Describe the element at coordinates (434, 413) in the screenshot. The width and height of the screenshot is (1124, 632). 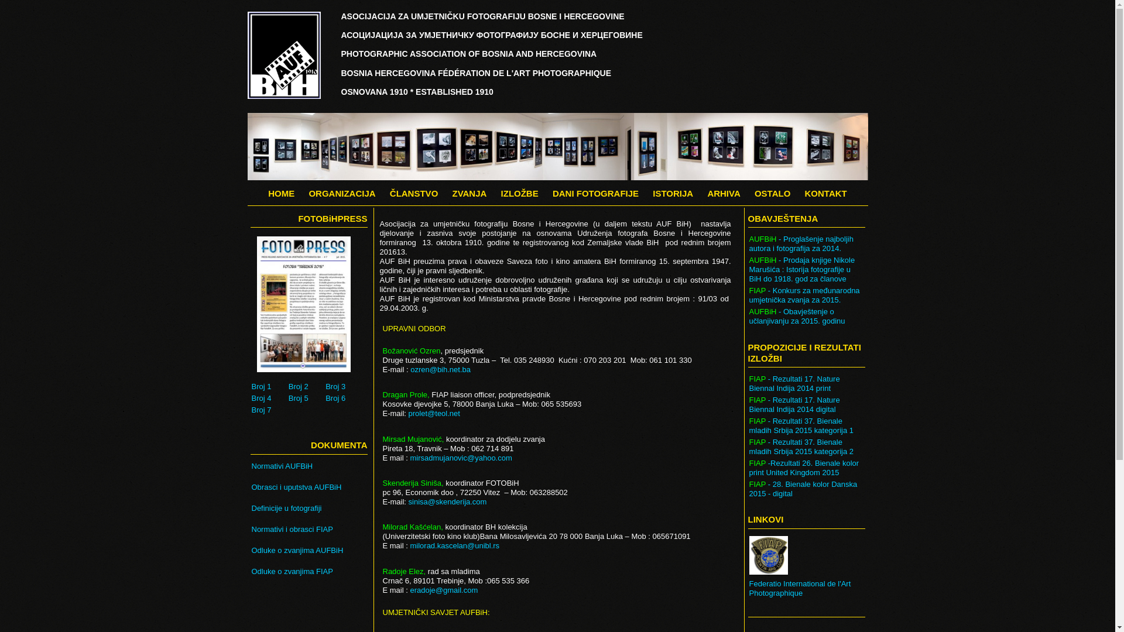
I see `prolet@teol.net` at that location.